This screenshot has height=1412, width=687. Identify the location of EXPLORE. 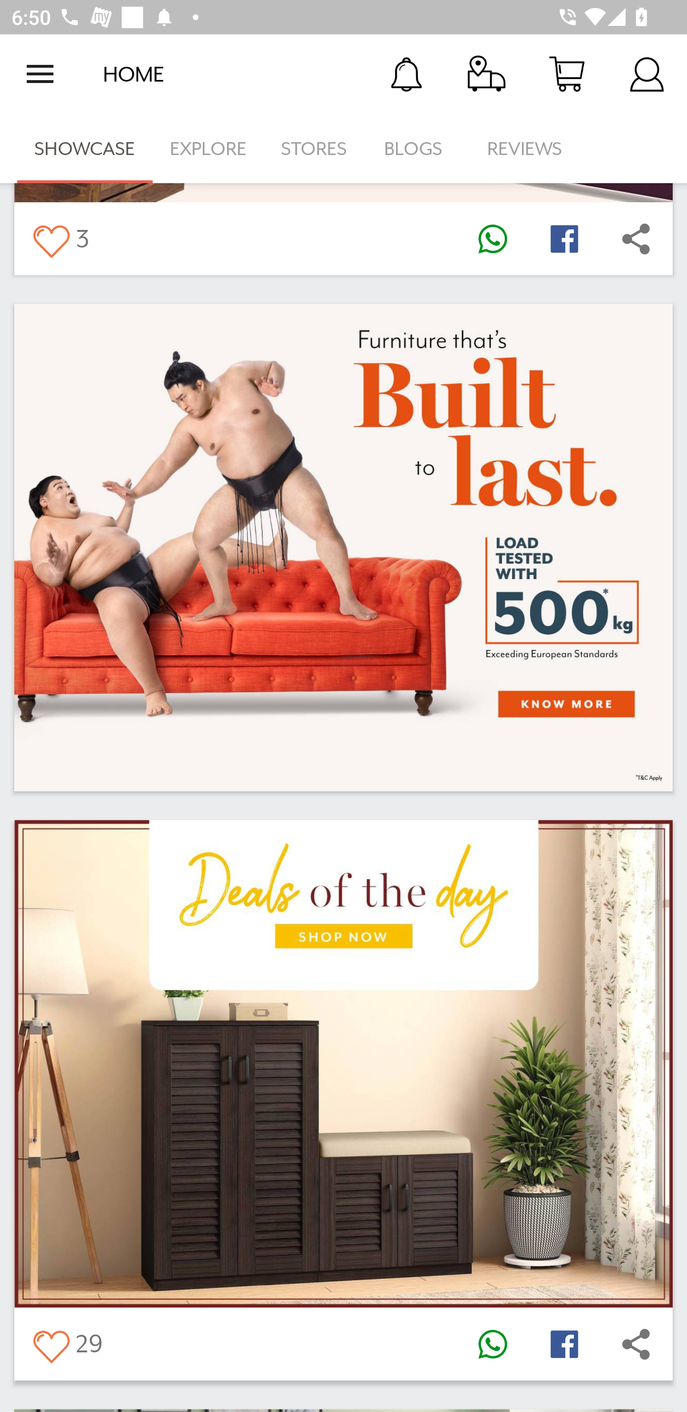
(208, 149).